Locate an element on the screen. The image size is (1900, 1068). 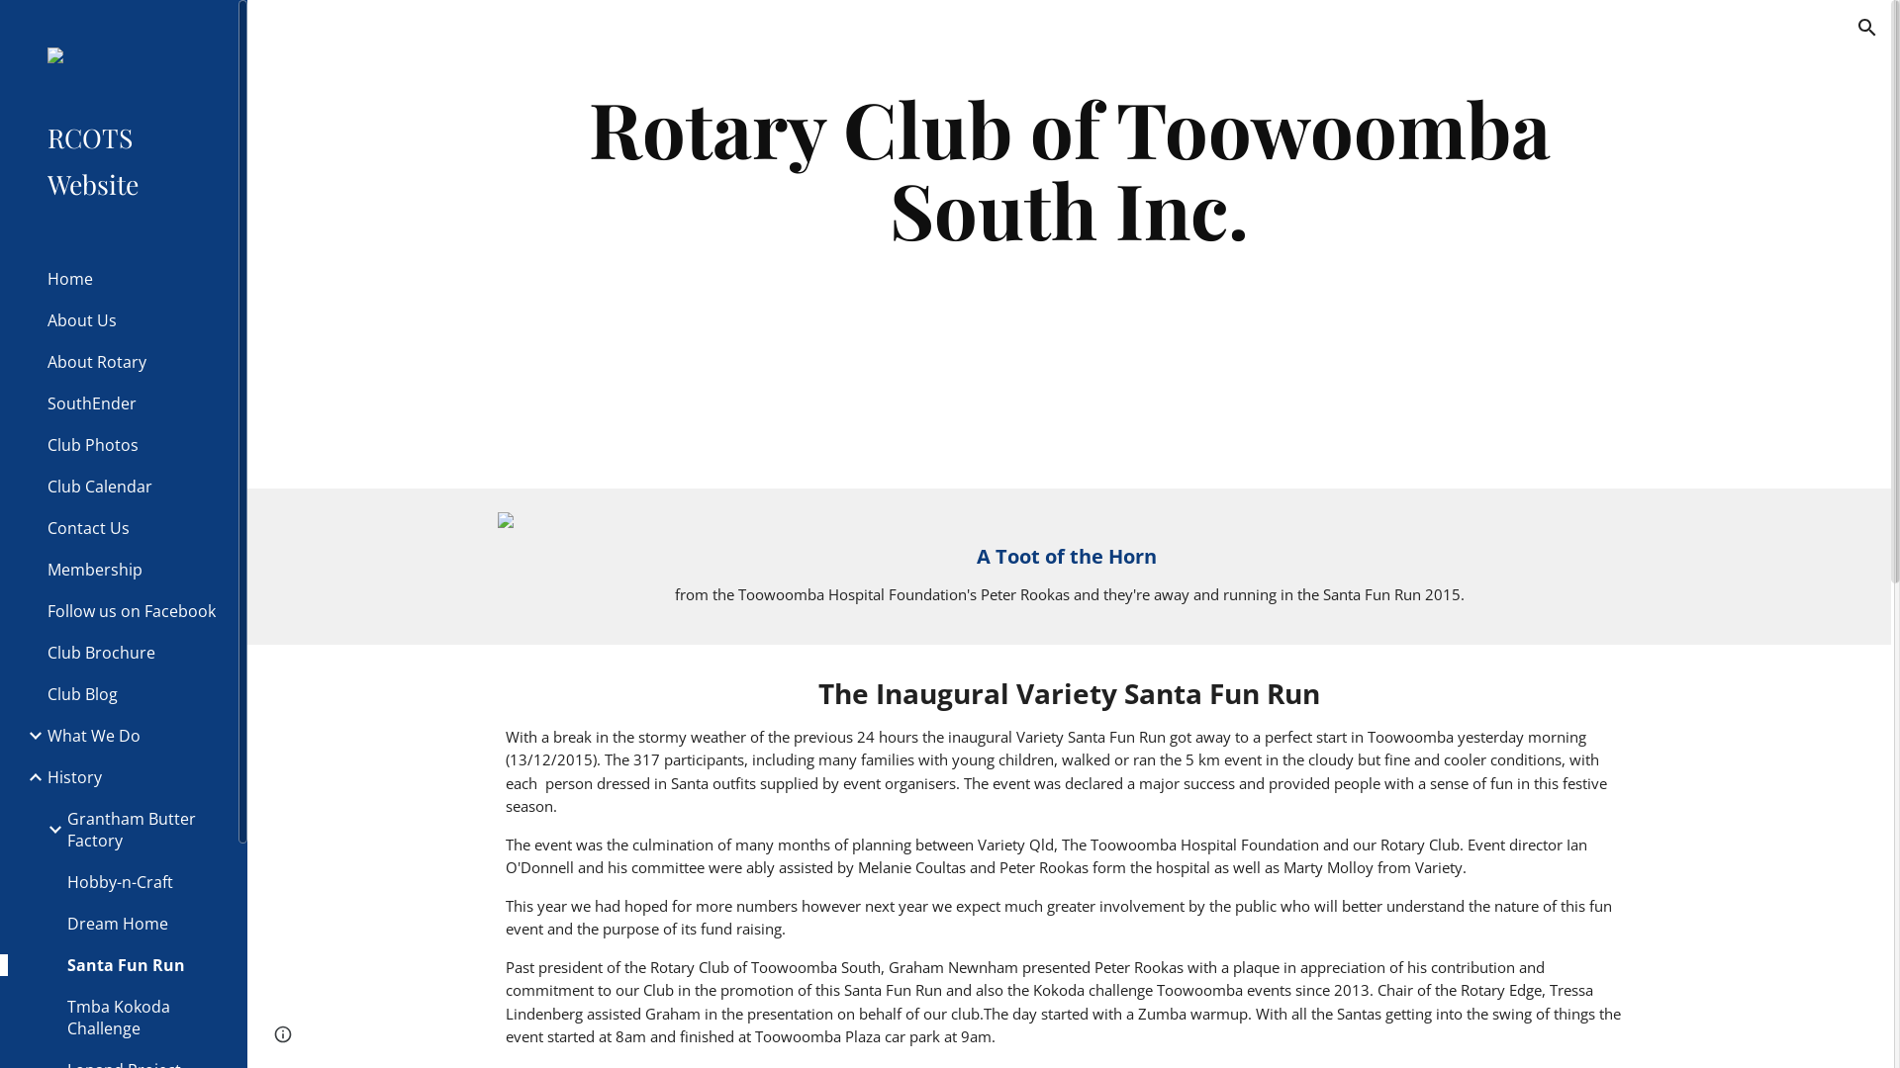
RCOTS Website is located at coordinates (127, 160).